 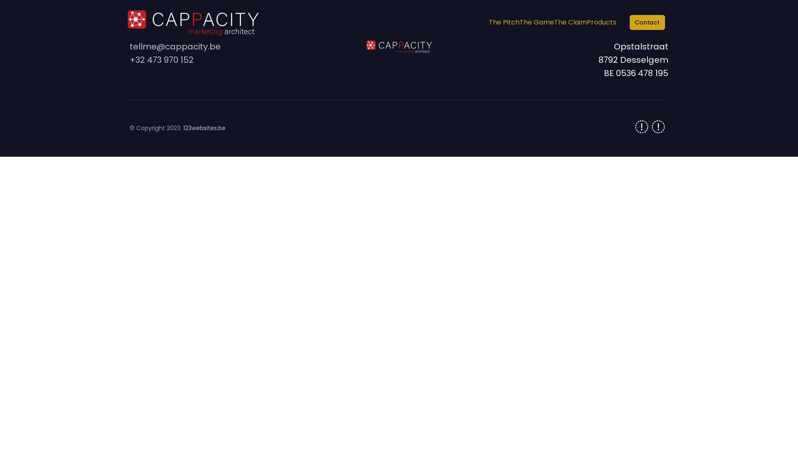 I want to click on tellme@cappacity.be, so click(x=175, y=47).